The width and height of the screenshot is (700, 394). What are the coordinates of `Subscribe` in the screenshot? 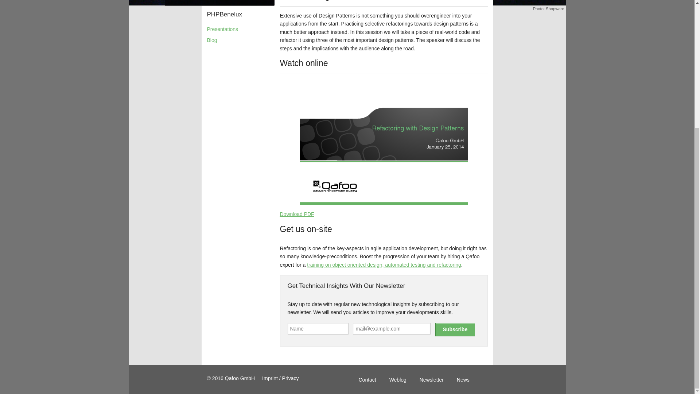 It's located at (455, 329).